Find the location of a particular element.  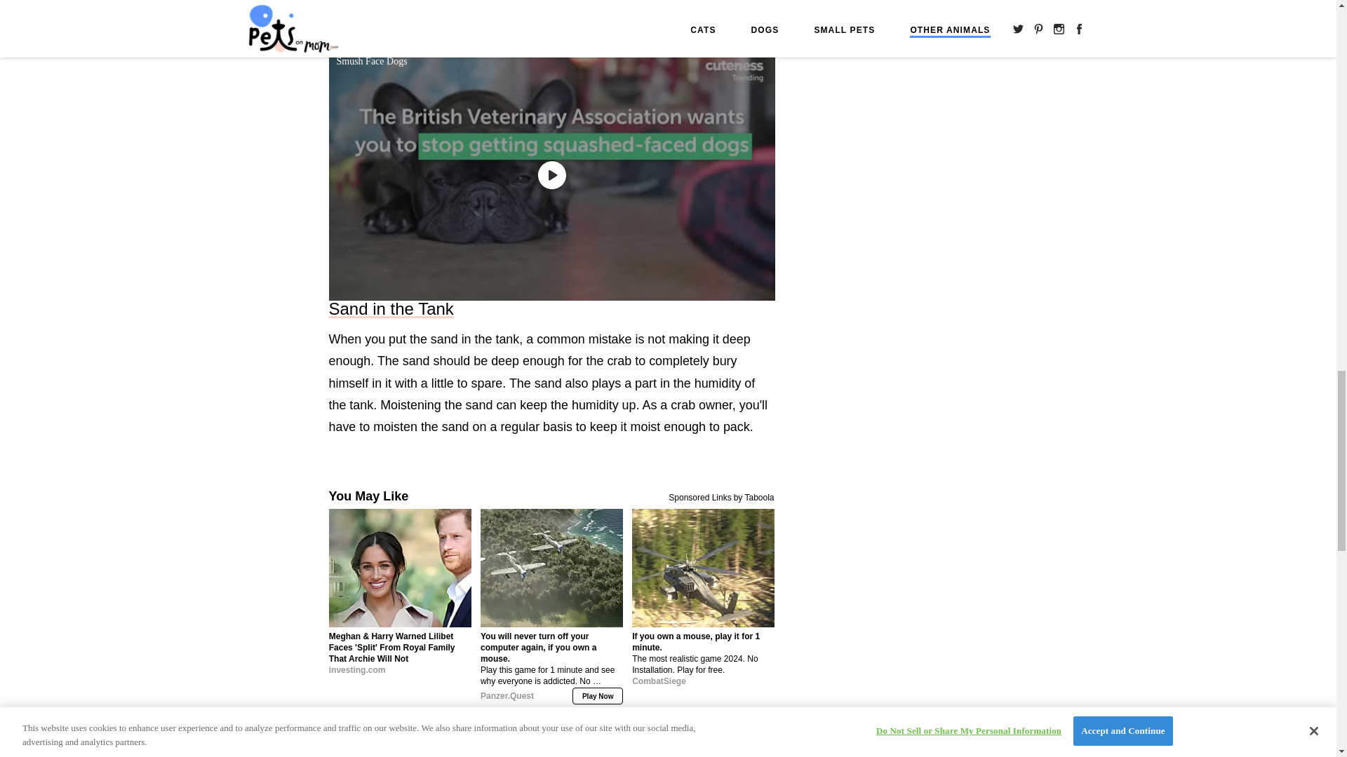

Sponsored Links is located at coordinates (699, 496).